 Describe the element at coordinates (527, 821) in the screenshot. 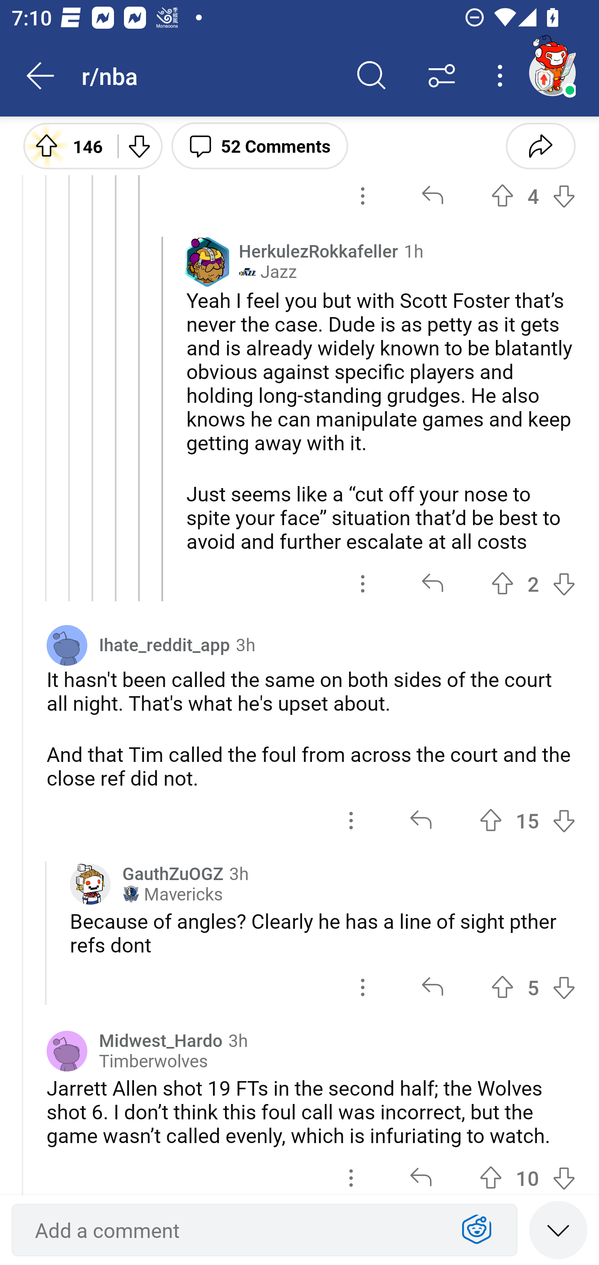

I see `Upvote 15 15 votes Downvote` at that location.